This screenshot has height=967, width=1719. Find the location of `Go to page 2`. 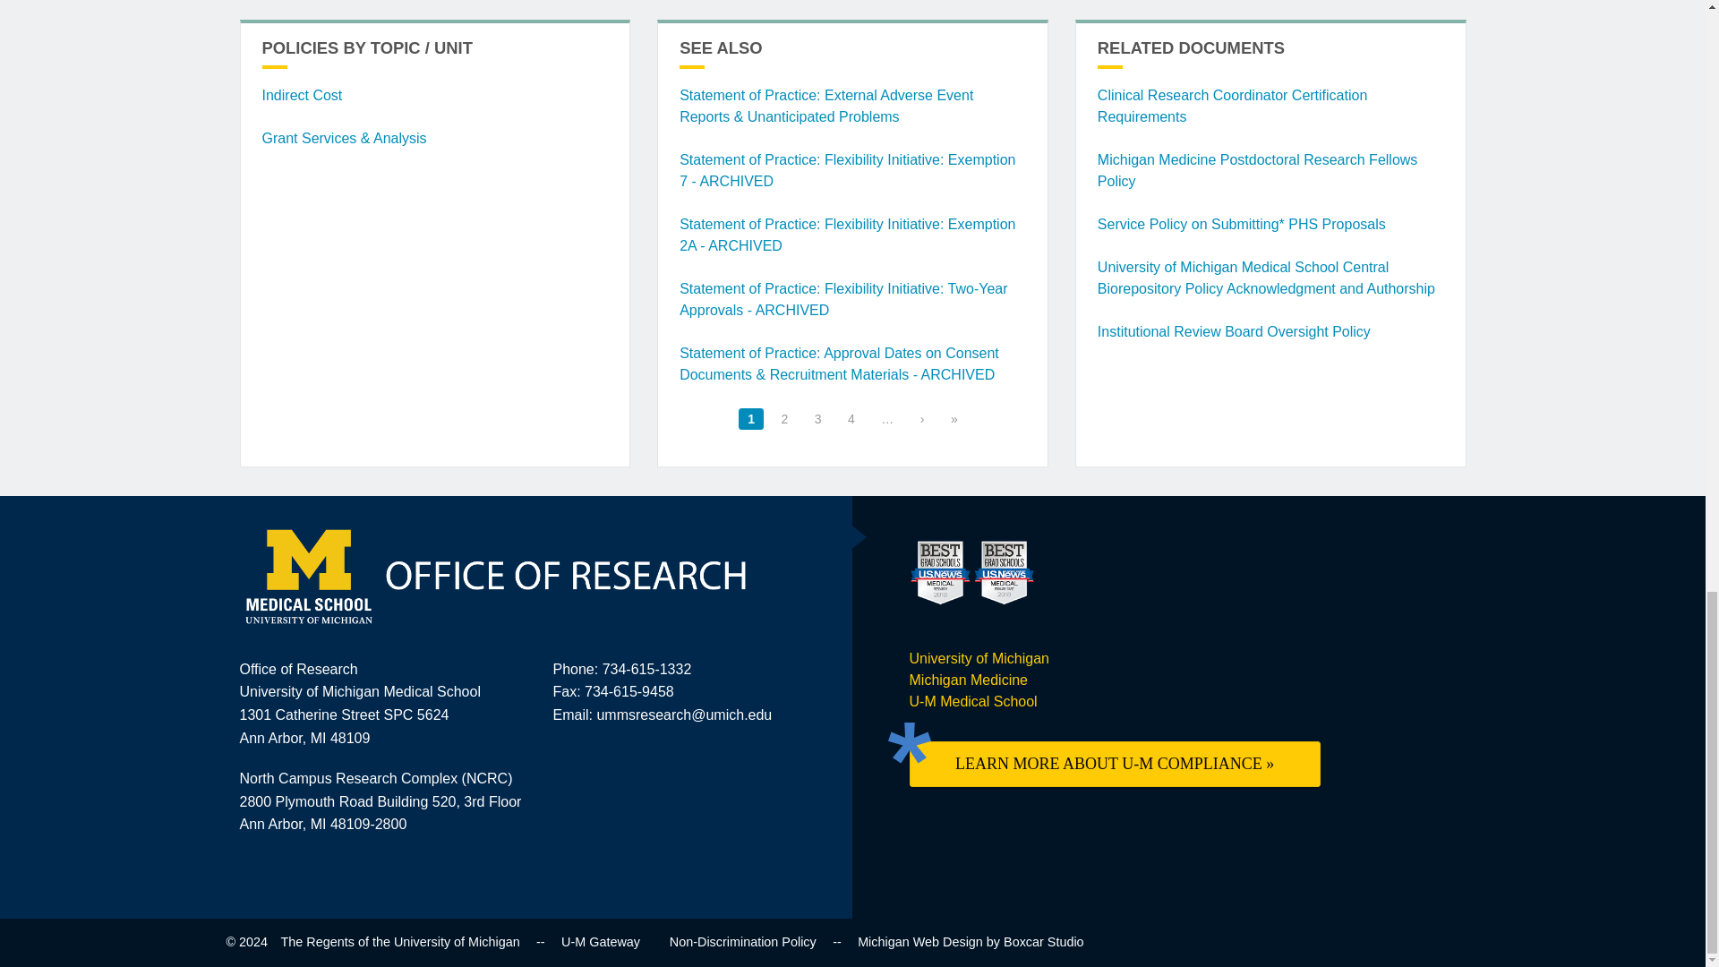

Go to page 2 is located at coordinates (784, 418).